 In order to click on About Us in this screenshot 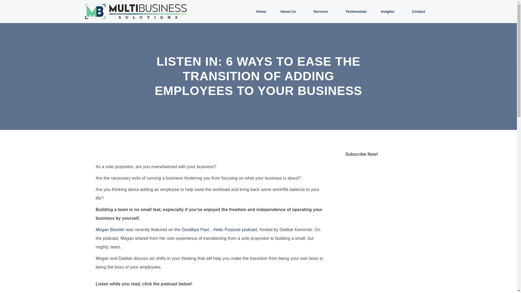, I will do `click(290, 11)`.